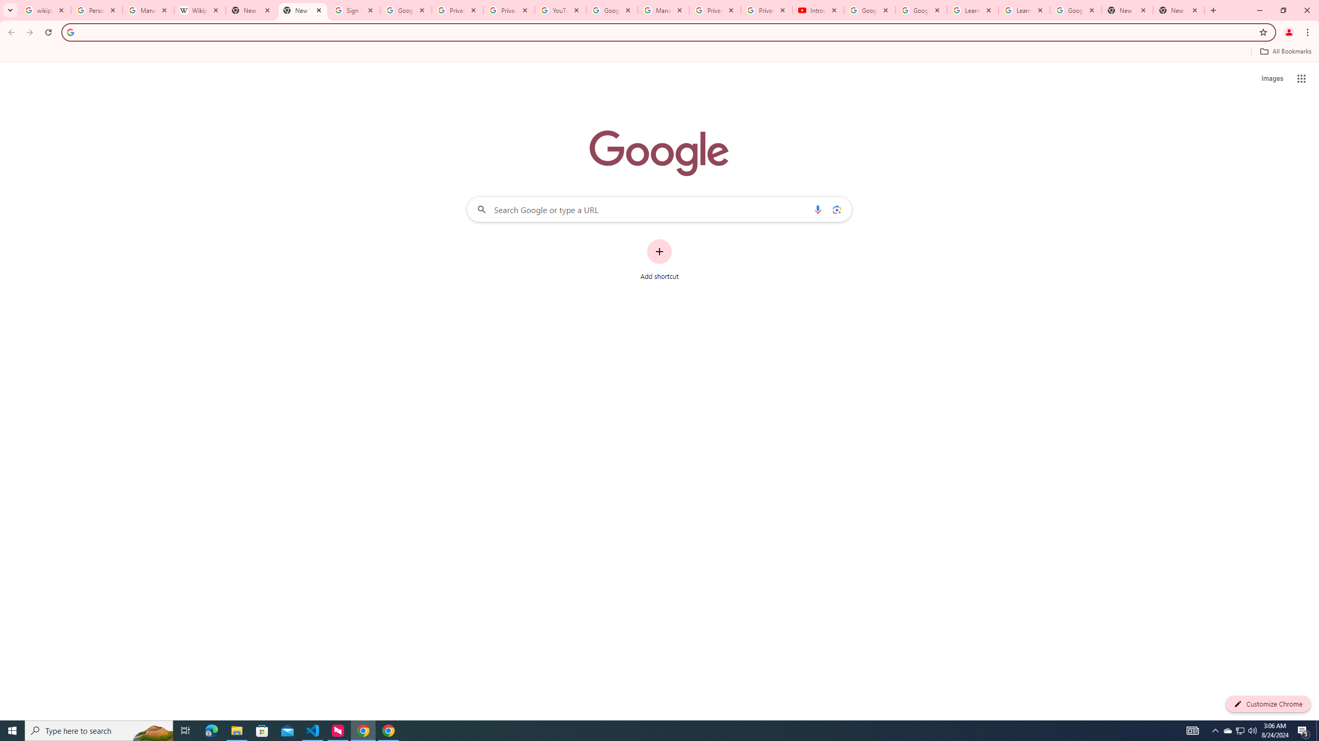  I want to click on New Tab, so click(1179, 10).